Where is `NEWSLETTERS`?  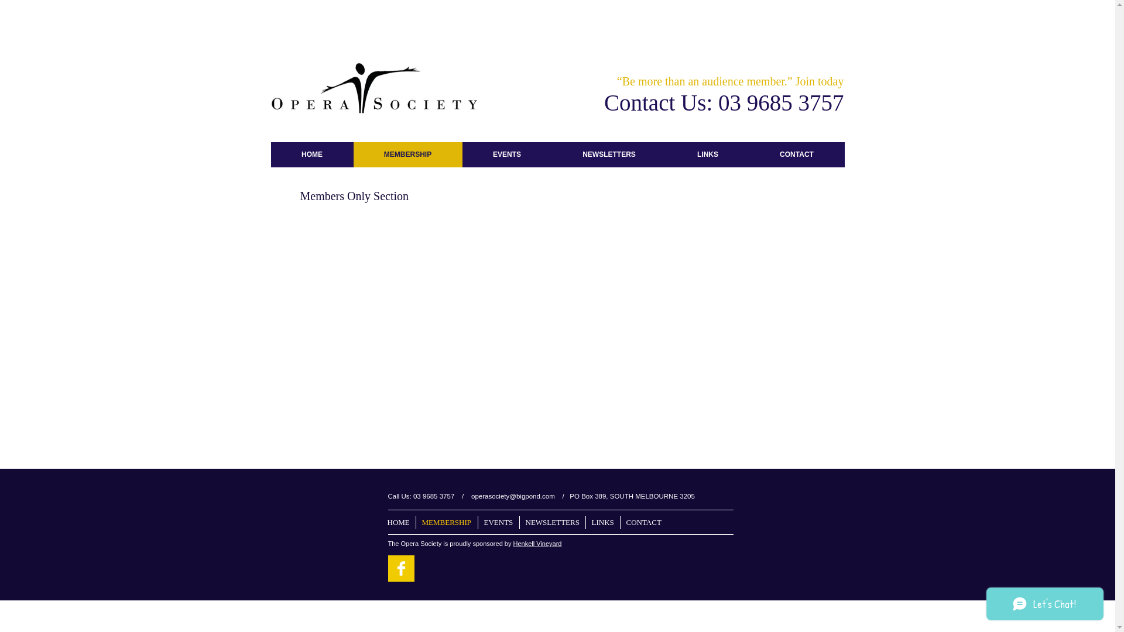
NEWSLETTERS is located at coordinates (609, 154).